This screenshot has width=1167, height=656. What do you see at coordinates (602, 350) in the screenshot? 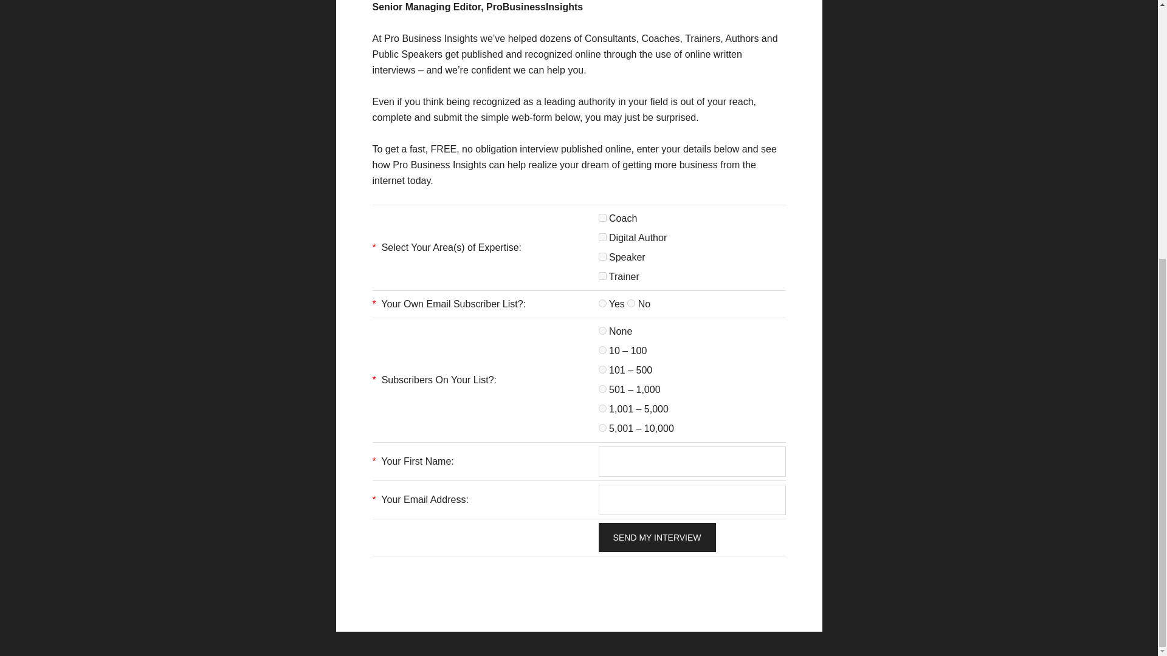
I see `10 - 100` at bounding box center [602, 350].